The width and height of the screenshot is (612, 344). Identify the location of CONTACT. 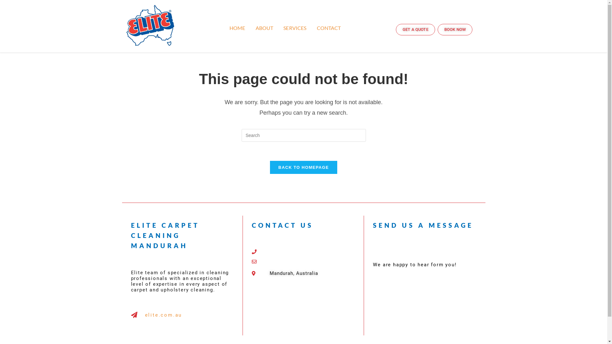
(329, 28).